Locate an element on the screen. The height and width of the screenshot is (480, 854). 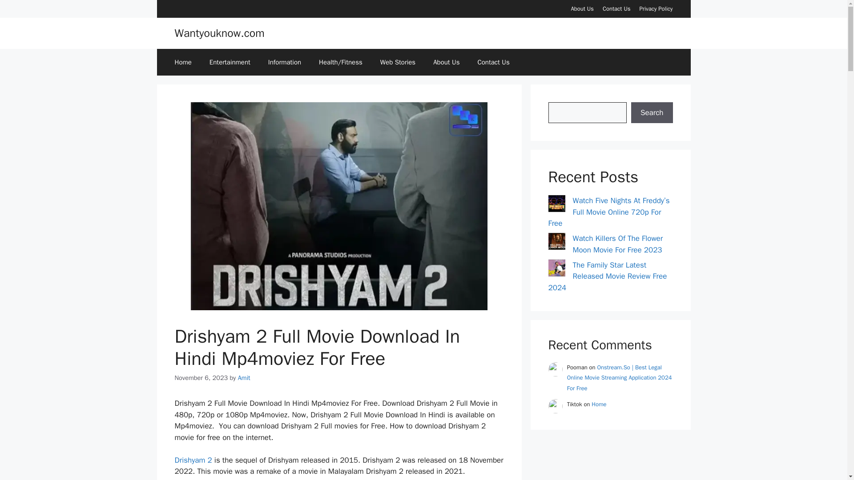
Entertainment is located at coordinates (230, 62).